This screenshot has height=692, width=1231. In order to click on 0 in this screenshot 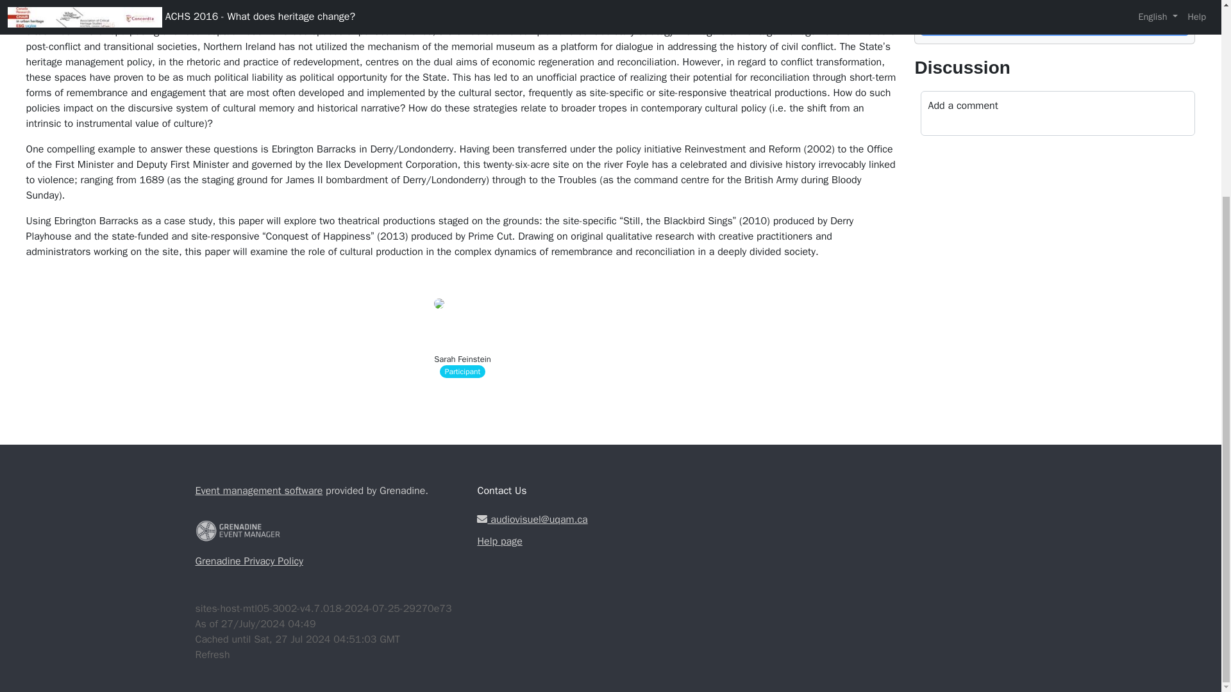, I will do `click(1037, 1)`.